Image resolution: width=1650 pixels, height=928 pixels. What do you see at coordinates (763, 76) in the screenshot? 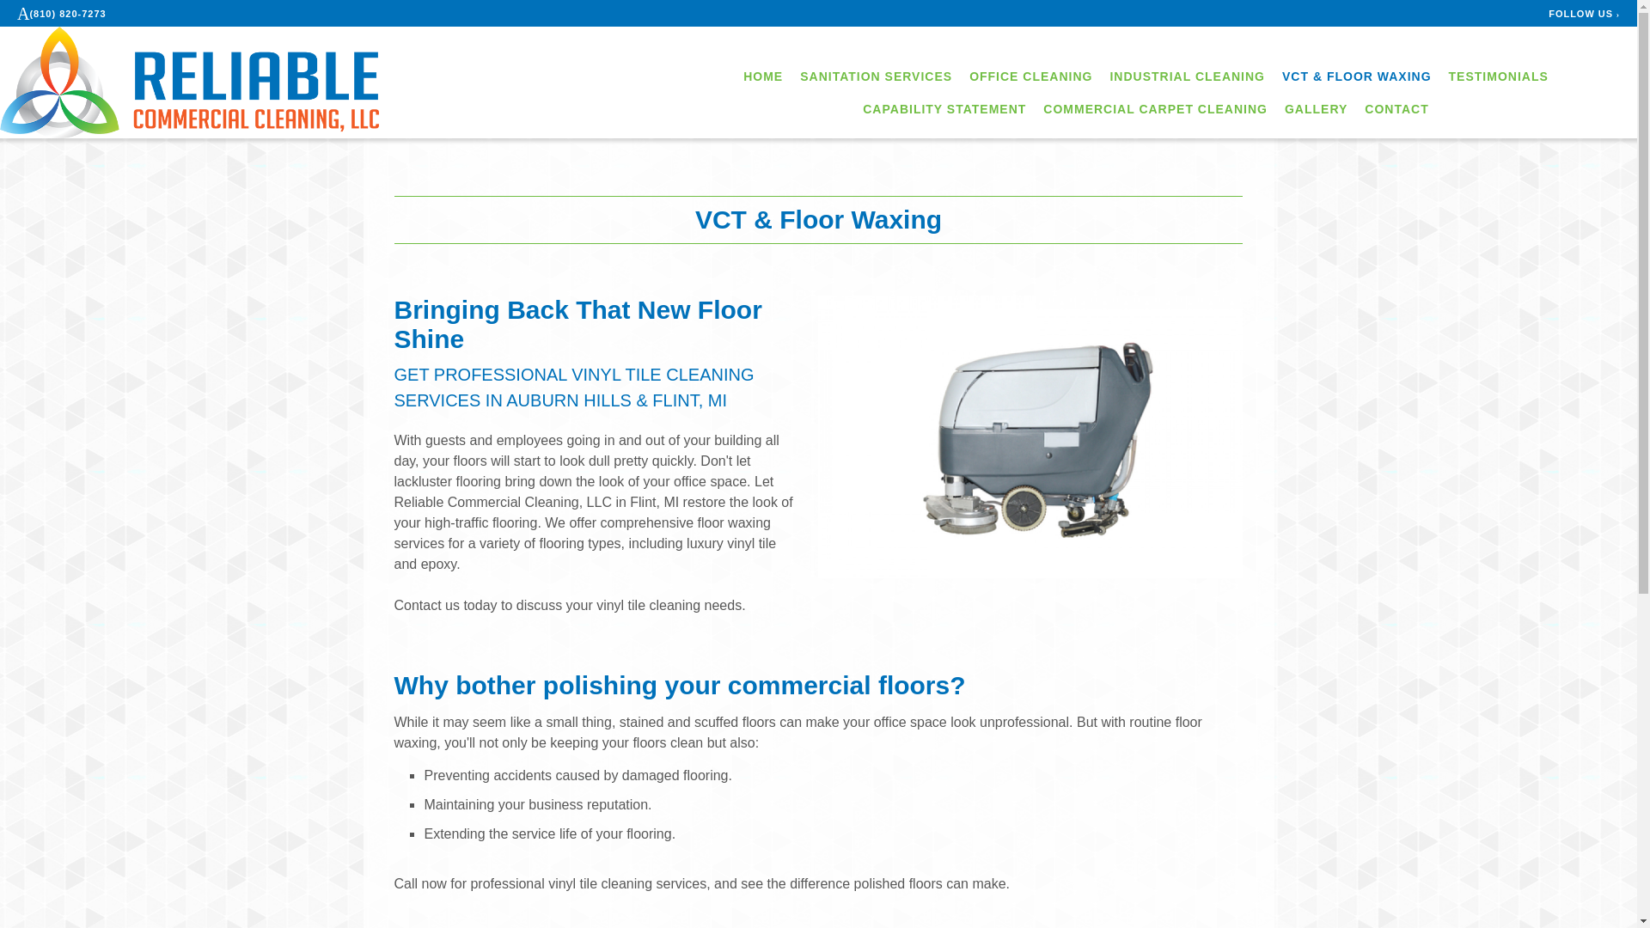
I see `HOME` at bounding box center [763, 76].